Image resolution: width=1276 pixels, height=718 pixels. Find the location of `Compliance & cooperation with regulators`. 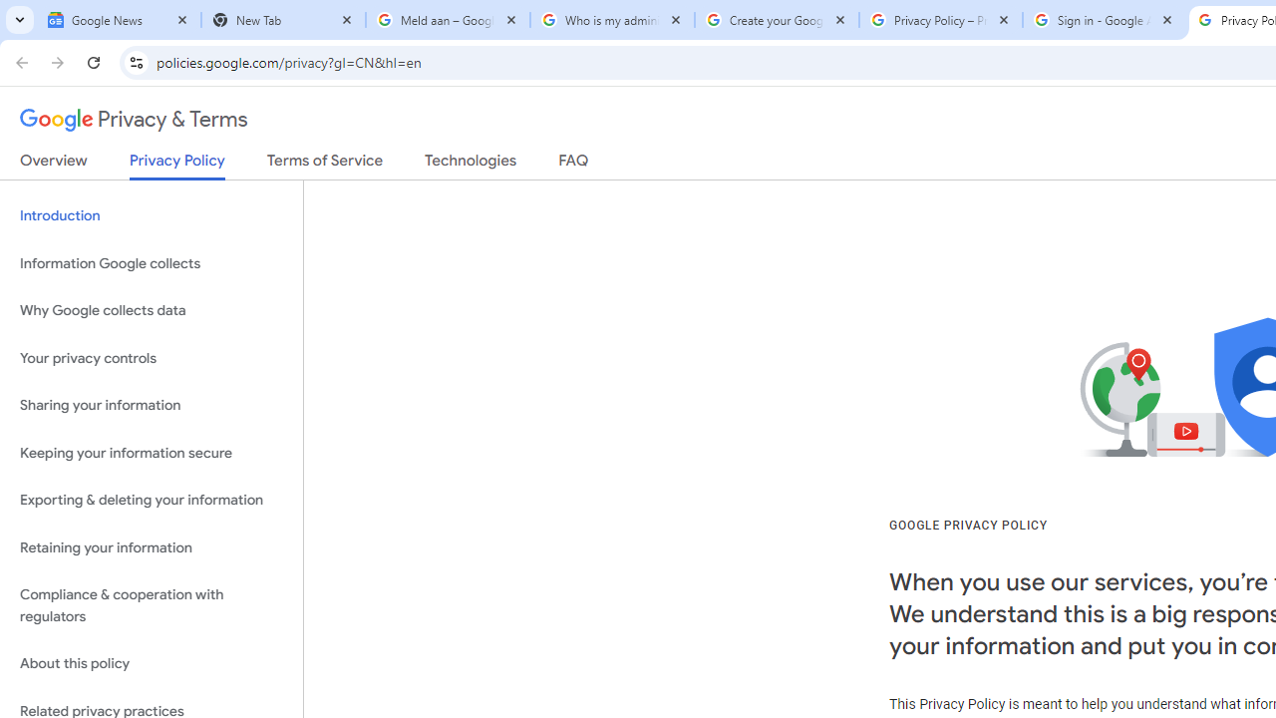

Compliance & cooperation with regulators is located at coordinates (152, 606).